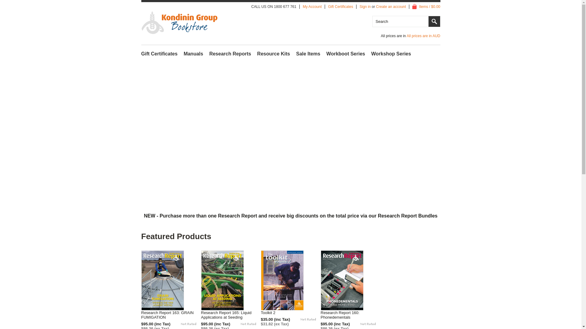 This screenshot has height=329, width=586. What do you see at coordinates (391, 7) in the screenshot?
I see `Create an account` at bounding box center [391, 7].